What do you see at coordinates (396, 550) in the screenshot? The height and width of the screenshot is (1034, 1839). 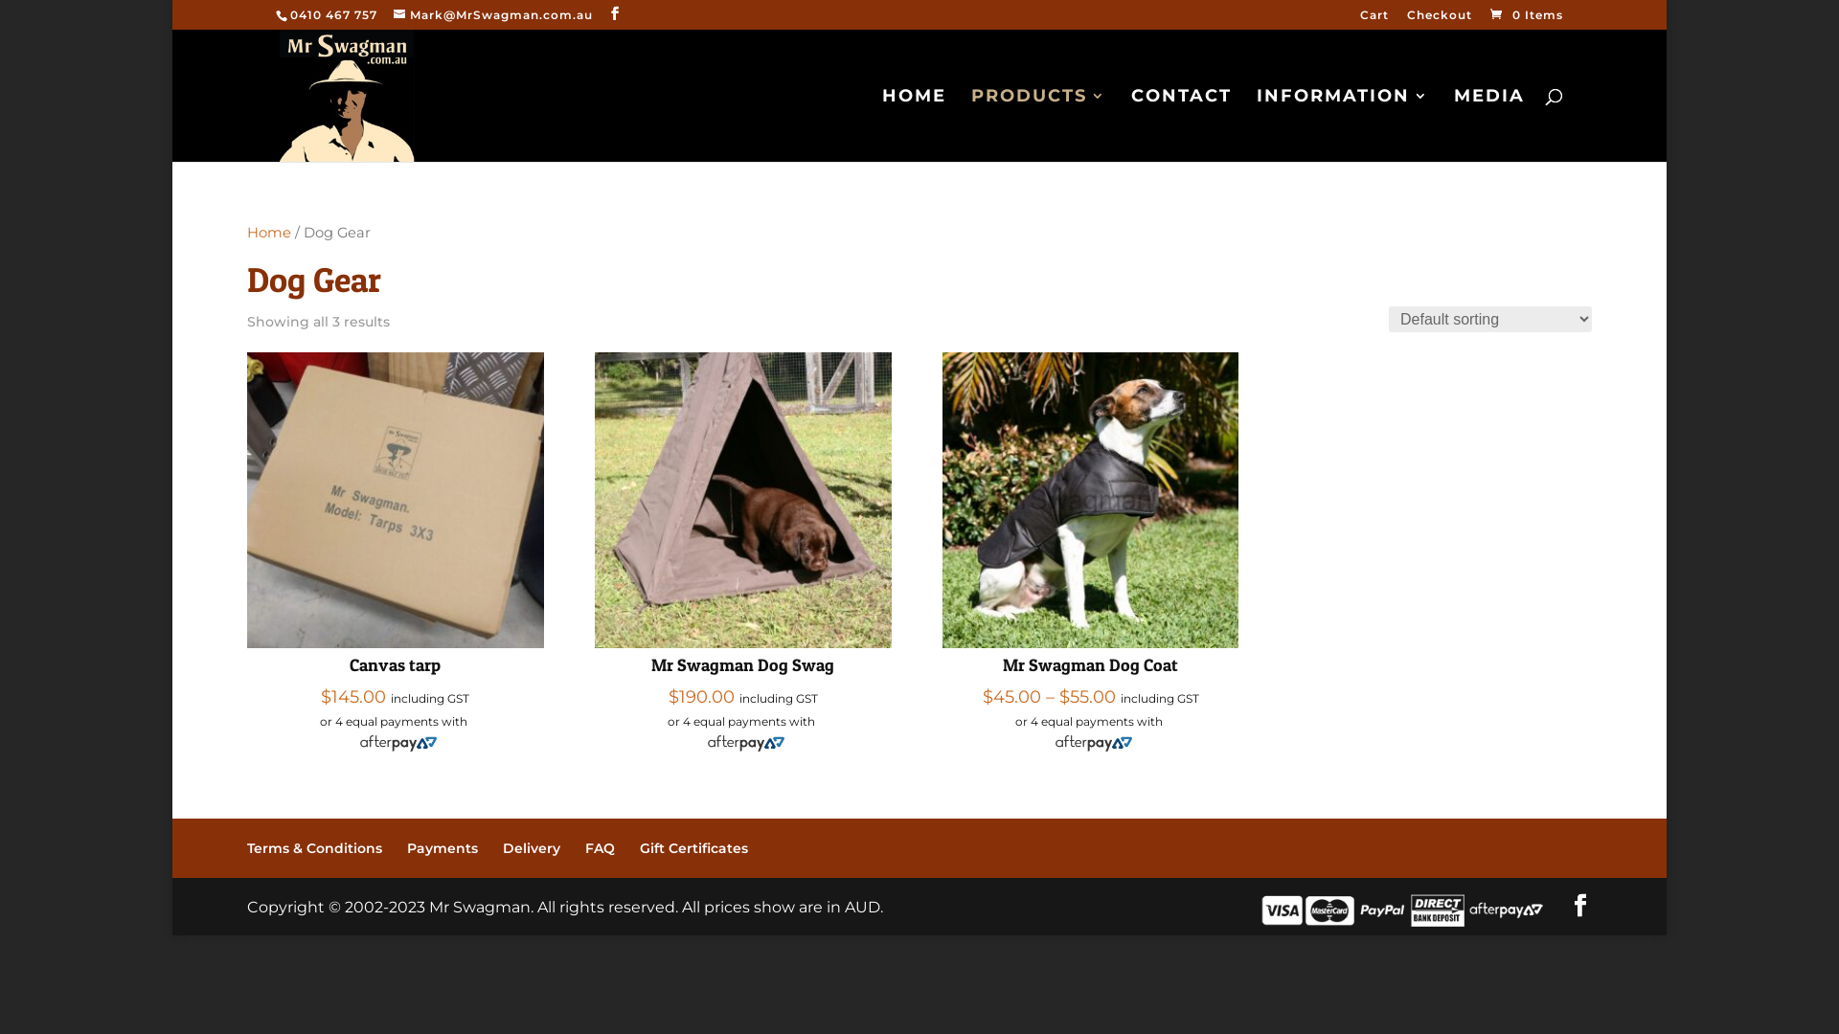 I see `Canvas tarp
$145.00 including GST
or 4 equal payments with ` at bounding box center [396, 550].